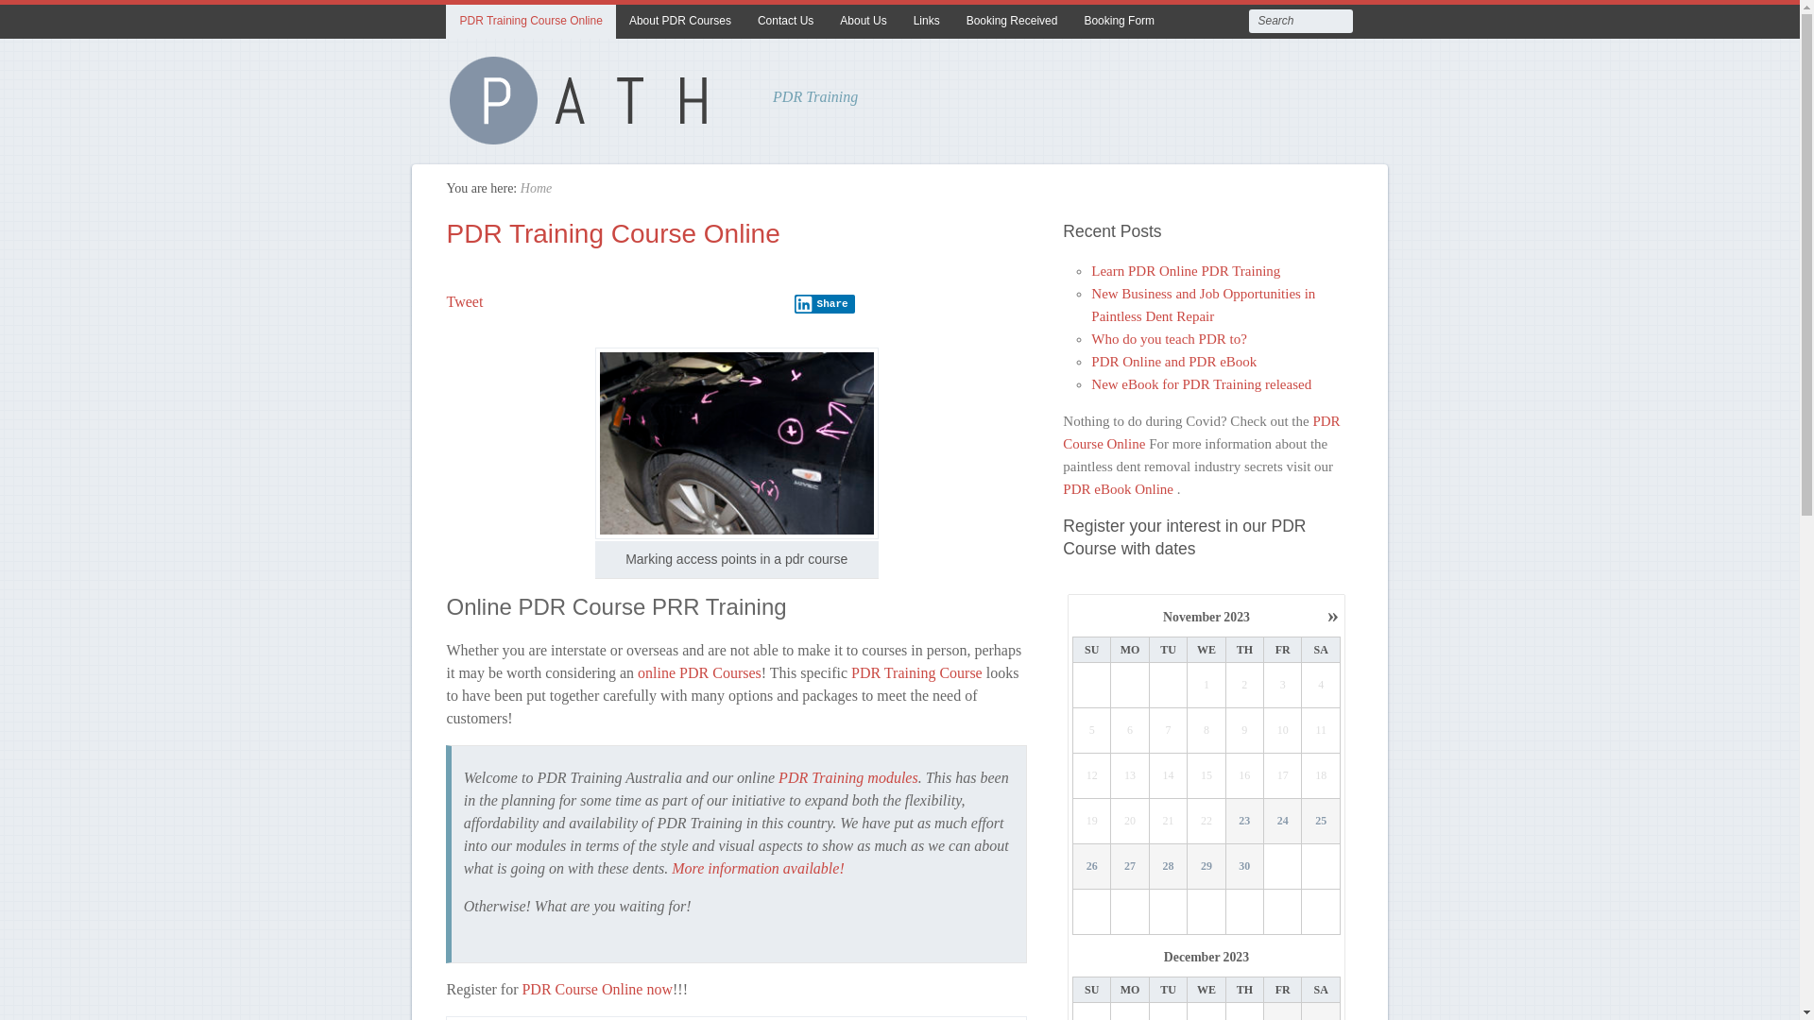 This screenshot has height=1020, width=1814. I want to click on 22, so click(1206, 822).